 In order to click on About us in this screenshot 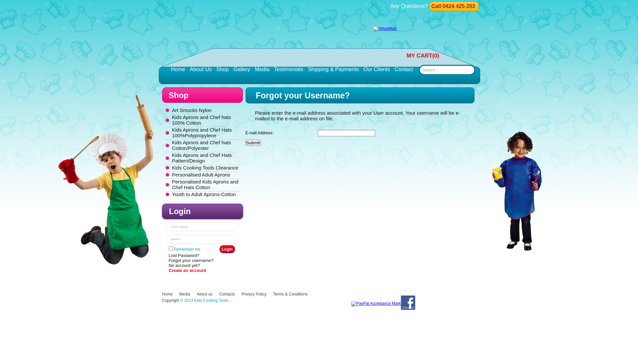, I will do `click(205, 294)`.